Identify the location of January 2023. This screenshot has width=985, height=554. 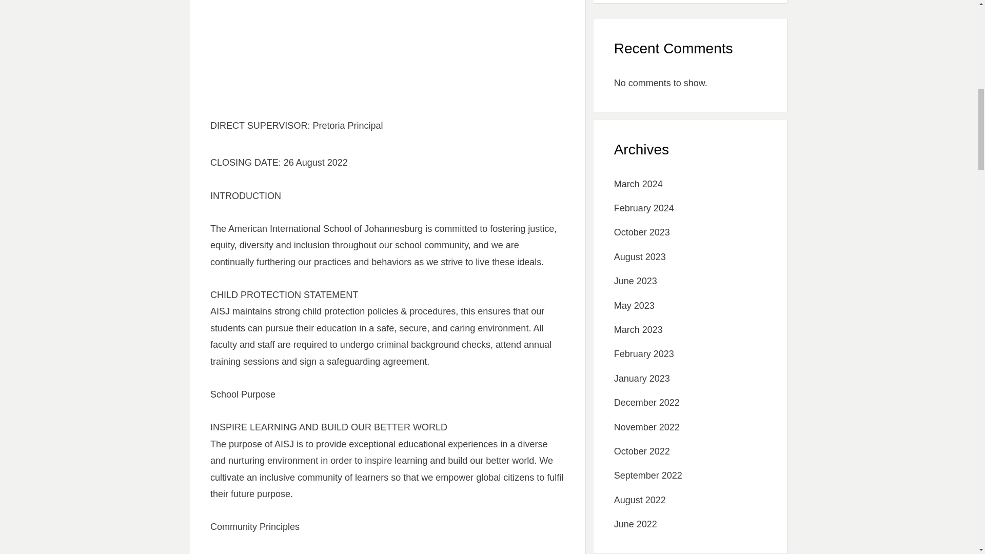
(641, 379).